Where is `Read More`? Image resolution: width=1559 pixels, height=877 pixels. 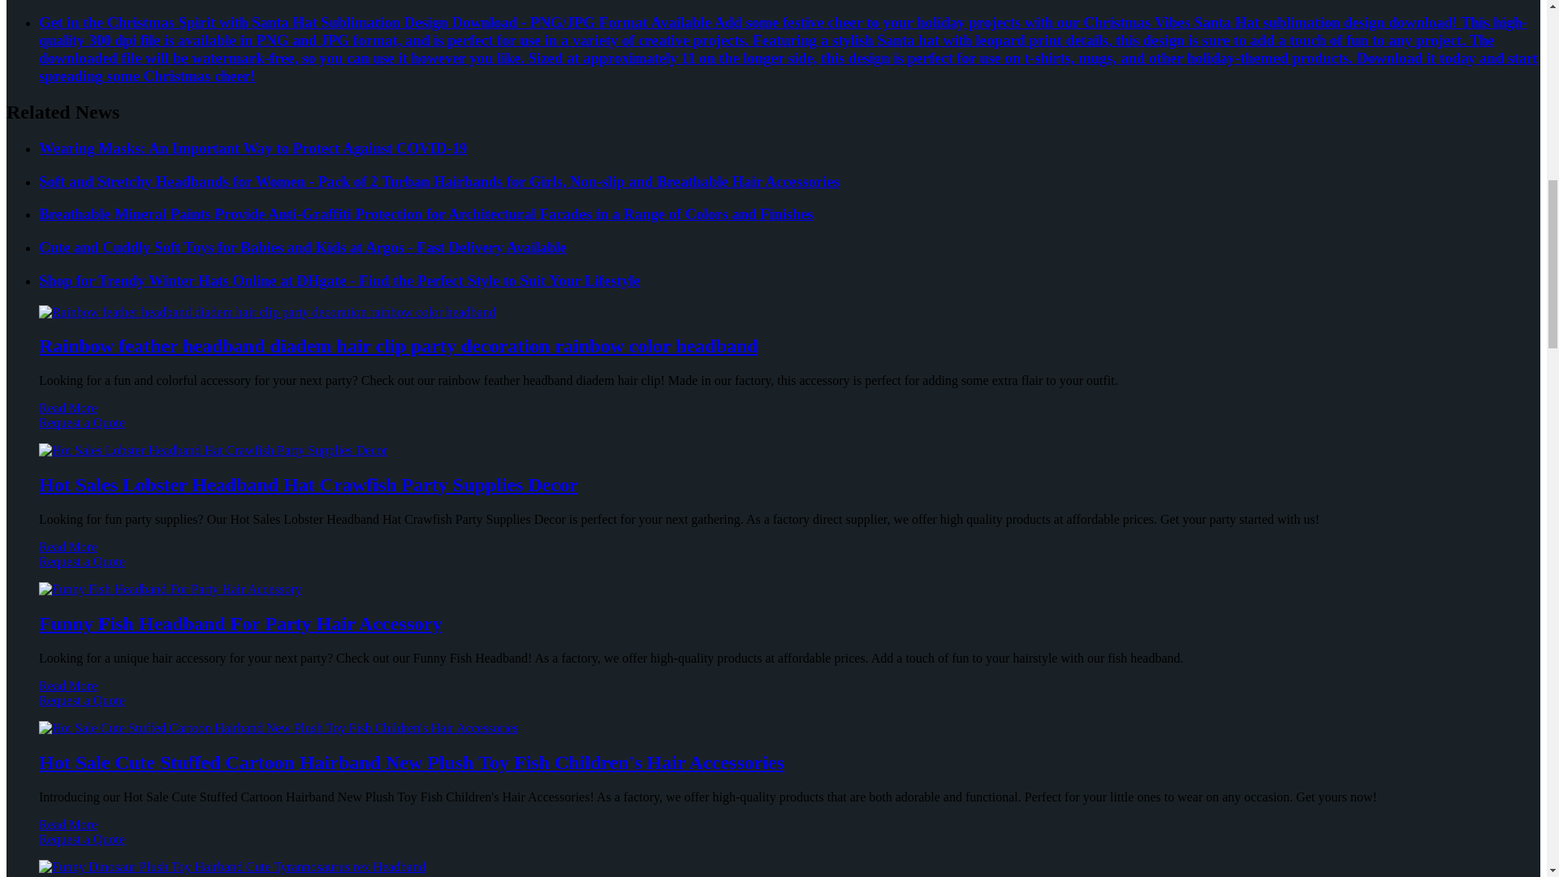 Read More is located at coordinates (68, 408).